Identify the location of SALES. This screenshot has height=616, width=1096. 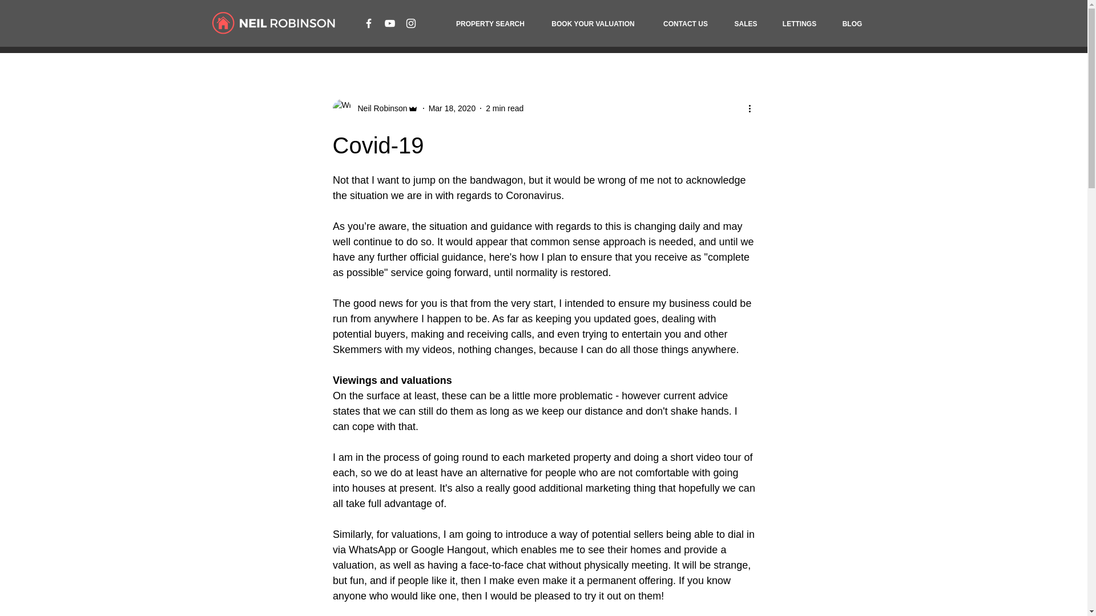
(745, 23).